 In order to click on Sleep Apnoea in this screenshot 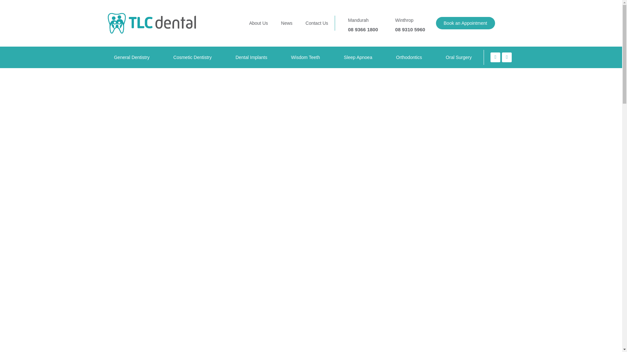, I will do `click(358, 57)`.